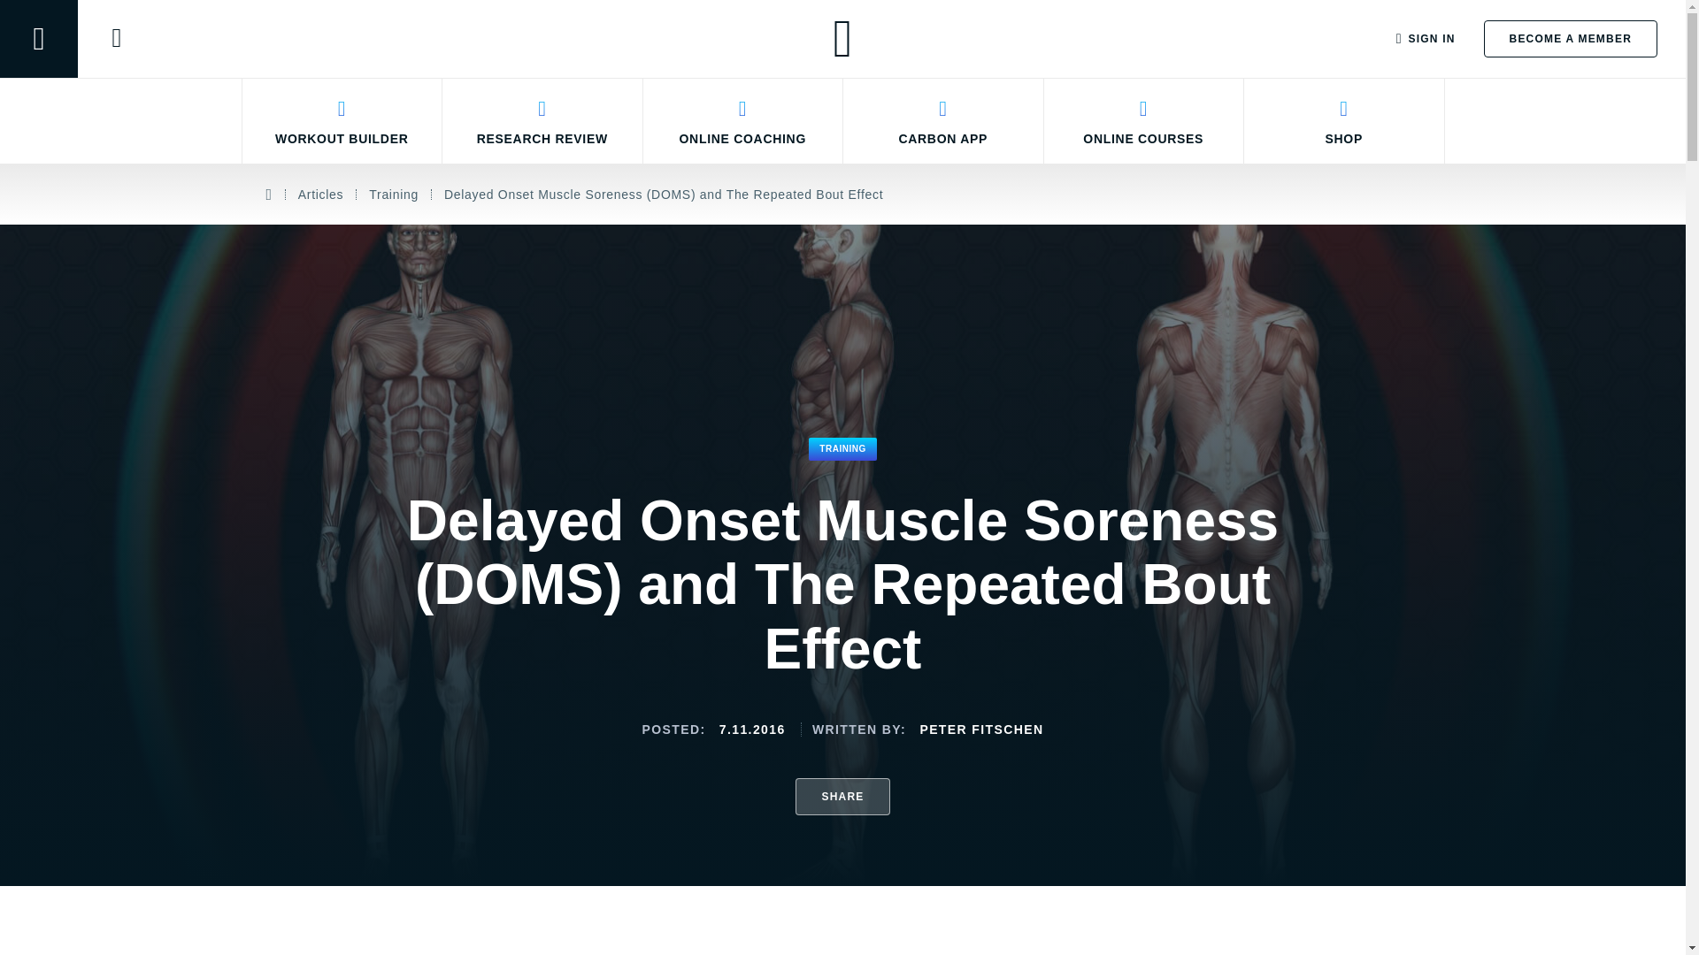 Image resolution: width=1699 pixels, height=955 pixels. Describe the element at coordinates (742, 120) in the screenshot. I see `ONLINE COACHING` at that location.